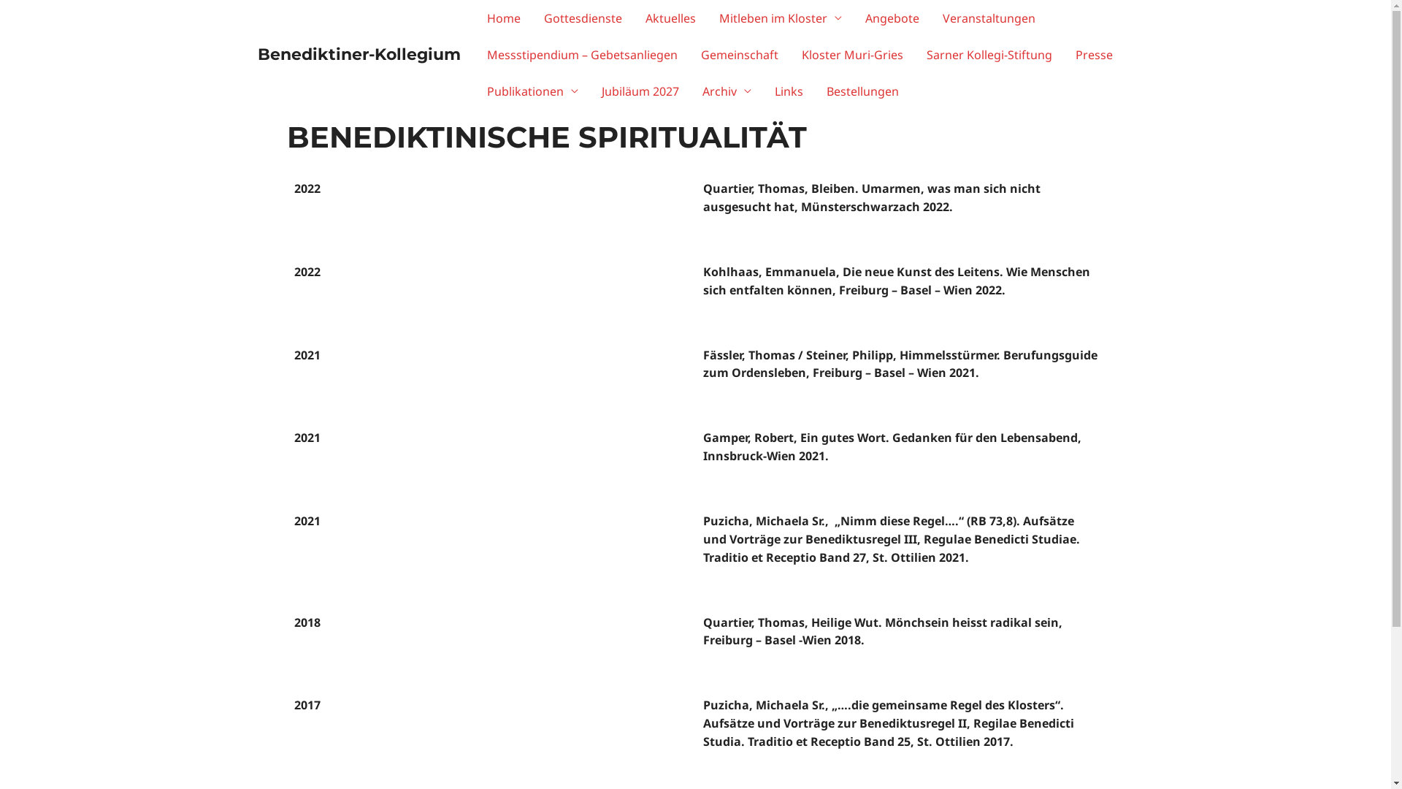 This screenshot has height=789, width=1402. Describe the element at coordinates (853, 55) in the screenshot. I see `Kloster Muri-Gries` at that location.